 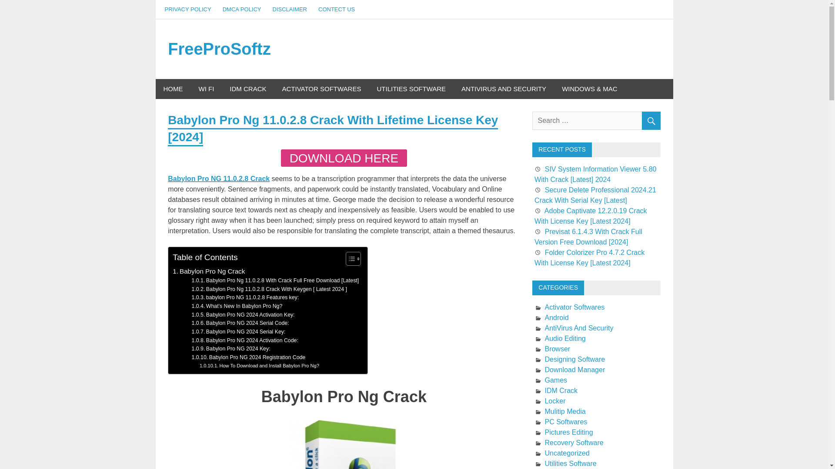 What do you see at coordinates (240, 323) in the screenshot?
I see `Babylon Pro NG 2024 Serial Code:` at bounding box center [240, 323].